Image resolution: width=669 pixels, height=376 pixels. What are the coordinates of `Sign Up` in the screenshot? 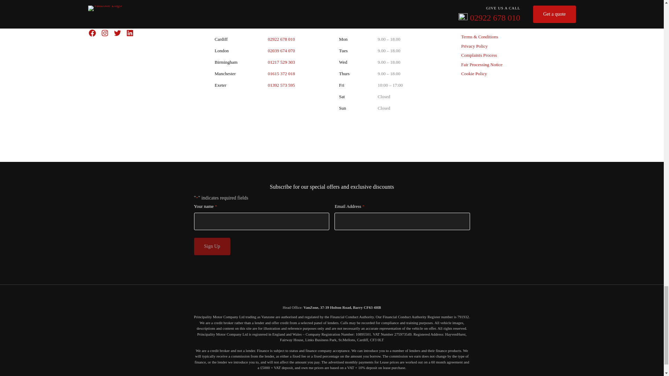 It's located at (212, 246).